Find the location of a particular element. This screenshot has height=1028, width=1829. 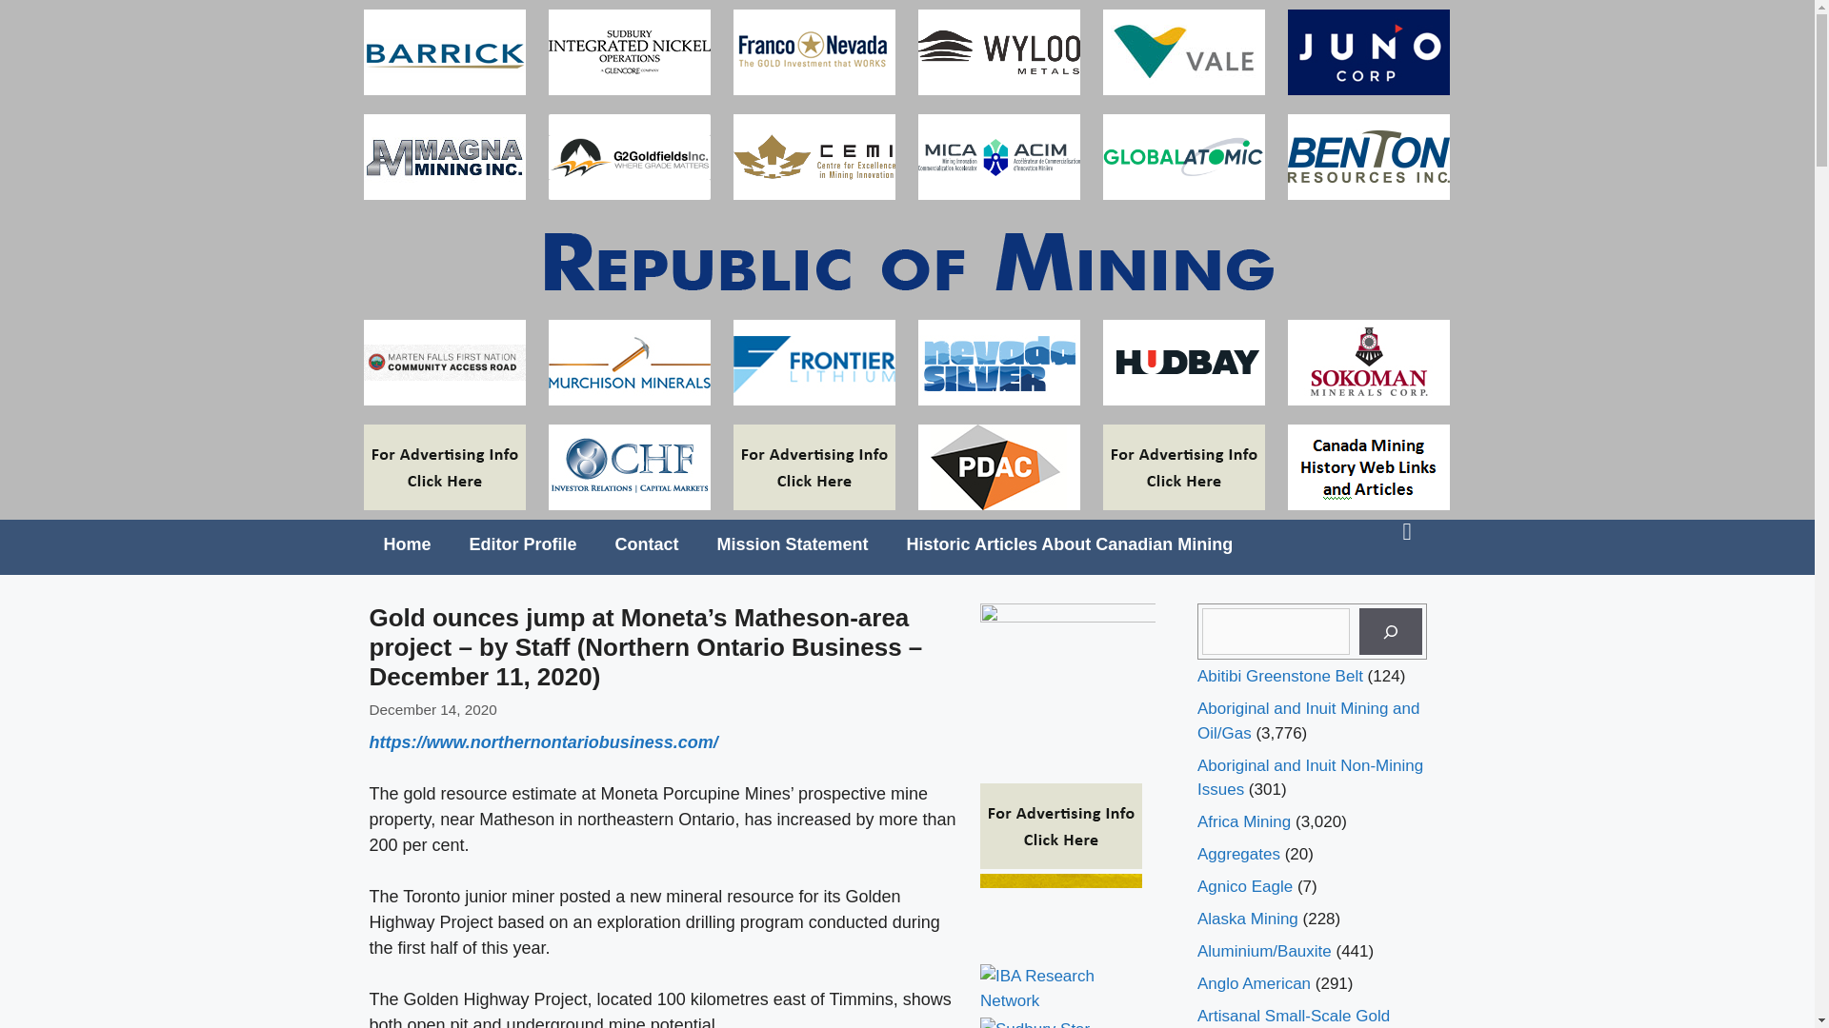

Historic Articles About Canadian Mining is located at coordinates (1070, 544).